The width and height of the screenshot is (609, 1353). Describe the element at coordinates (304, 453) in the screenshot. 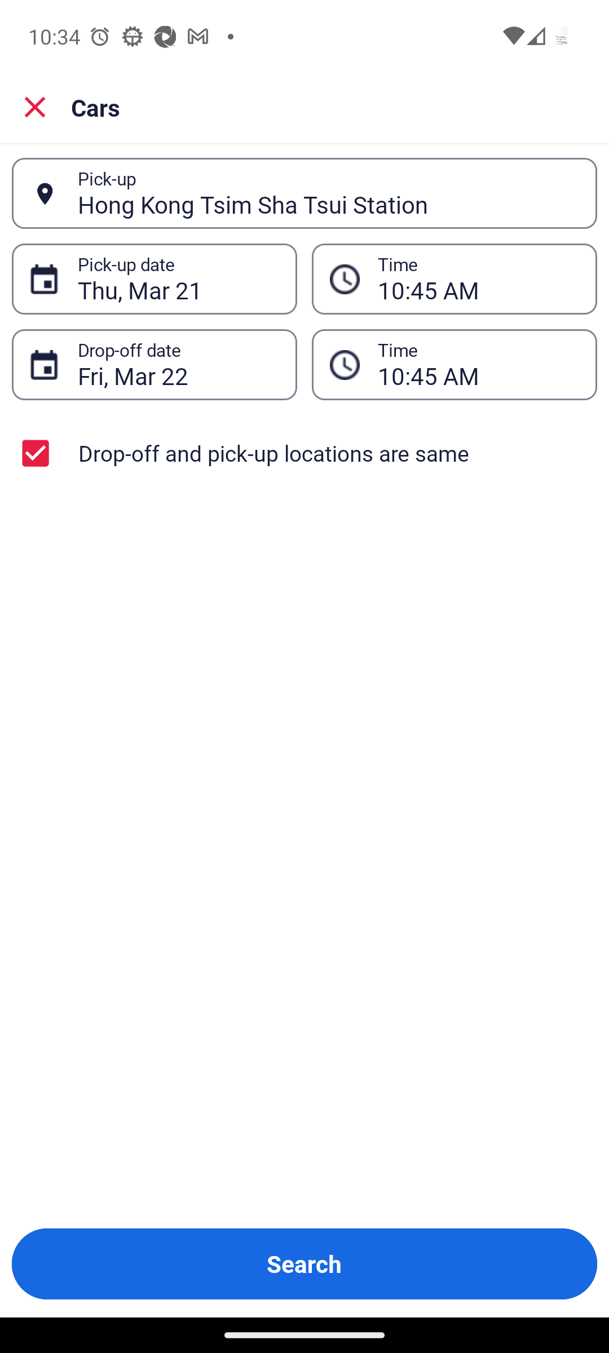

I see `Drop-off and pick-up locations are same` at that location.